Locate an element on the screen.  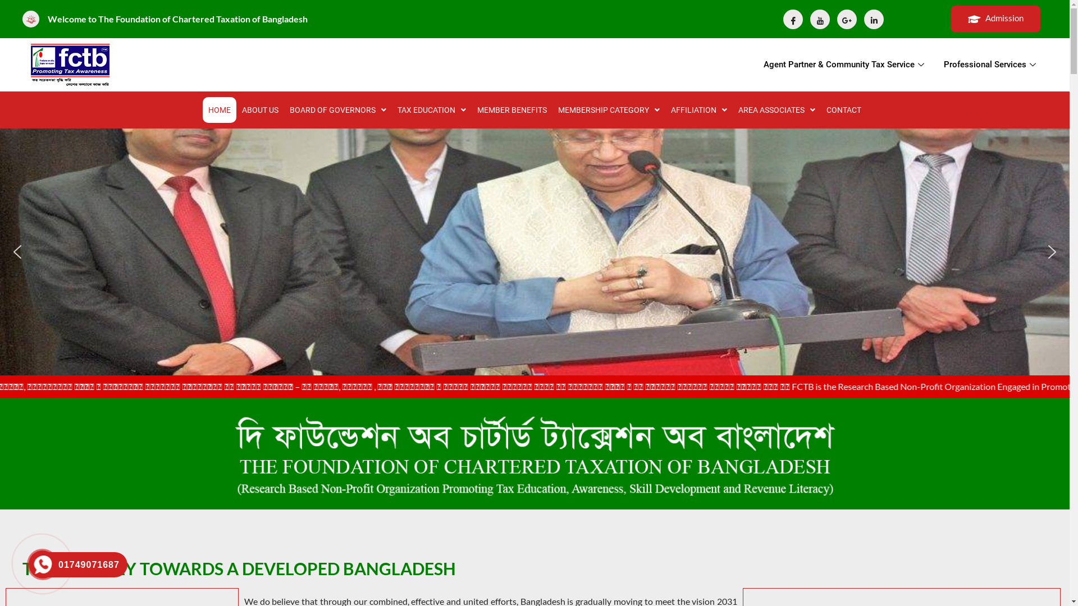
MEMBER BENEFITS is located at coordinates (512, 110).